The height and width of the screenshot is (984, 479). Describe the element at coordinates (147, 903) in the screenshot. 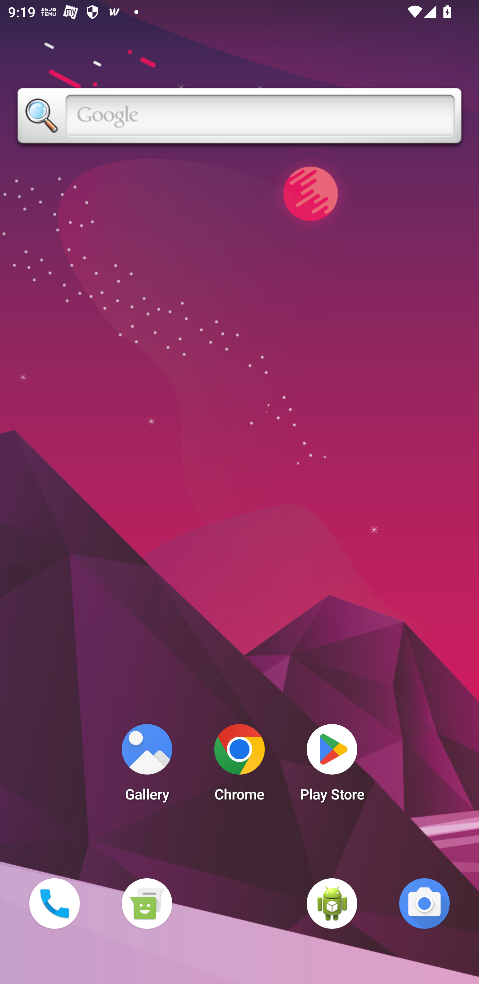

I see `Messaging` at that location.